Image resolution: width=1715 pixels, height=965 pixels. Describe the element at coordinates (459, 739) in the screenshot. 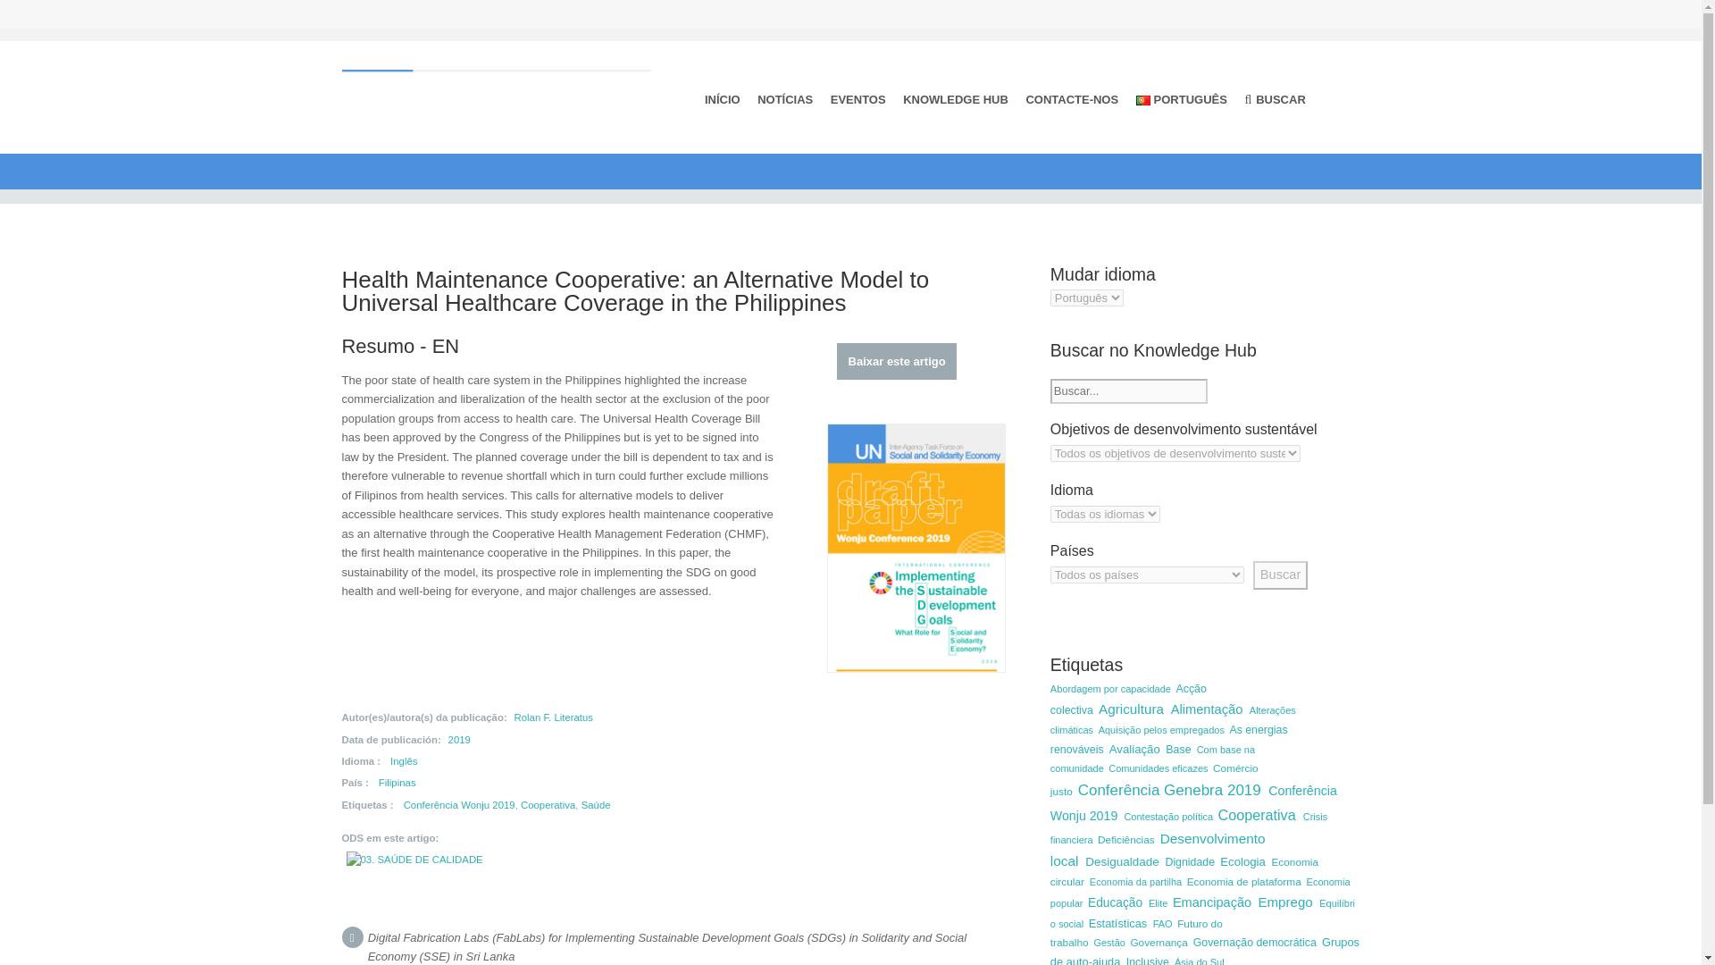

I see `2019` at that location.